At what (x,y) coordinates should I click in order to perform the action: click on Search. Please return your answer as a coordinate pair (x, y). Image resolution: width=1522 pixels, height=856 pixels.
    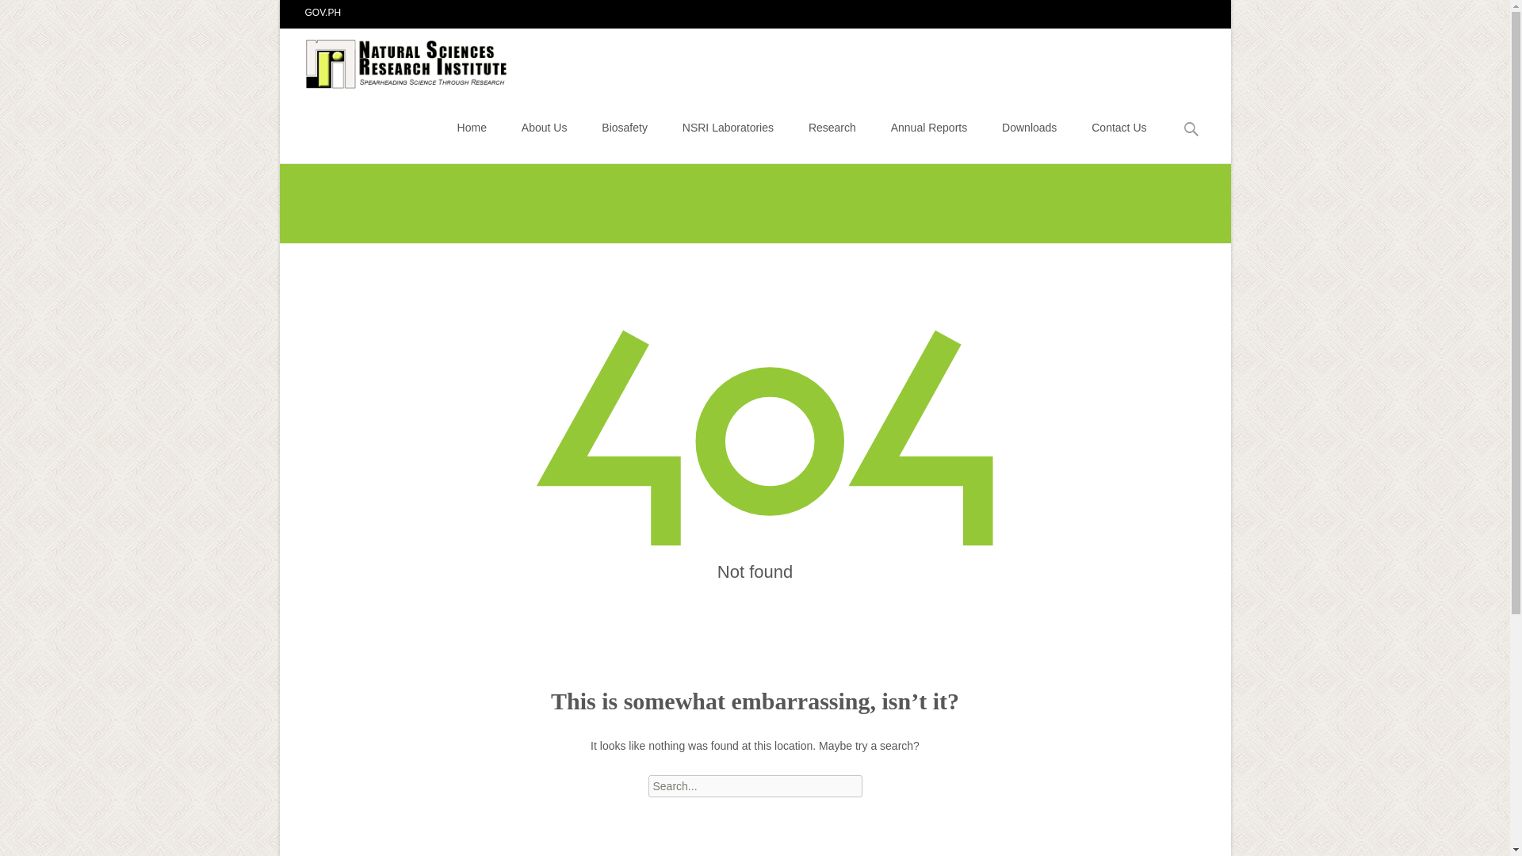
    Looking at the image, I should click on (36, 14).